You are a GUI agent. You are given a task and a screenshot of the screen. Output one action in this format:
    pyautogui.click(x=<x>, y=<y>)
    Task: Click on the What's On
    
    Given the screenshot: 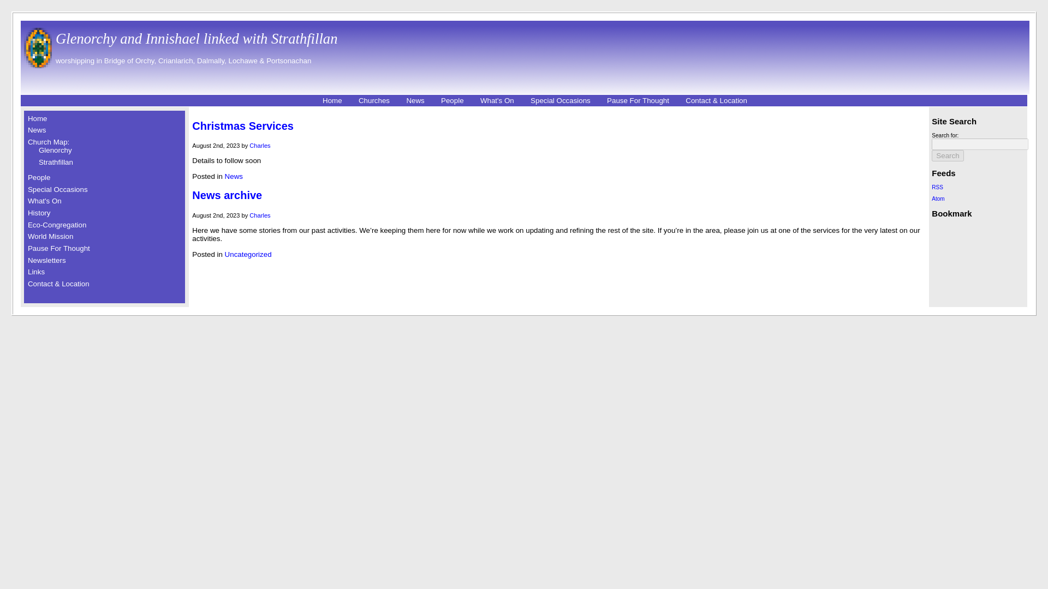 What is the action you would take?
    pyautogui.click(x=497, y=100)
    